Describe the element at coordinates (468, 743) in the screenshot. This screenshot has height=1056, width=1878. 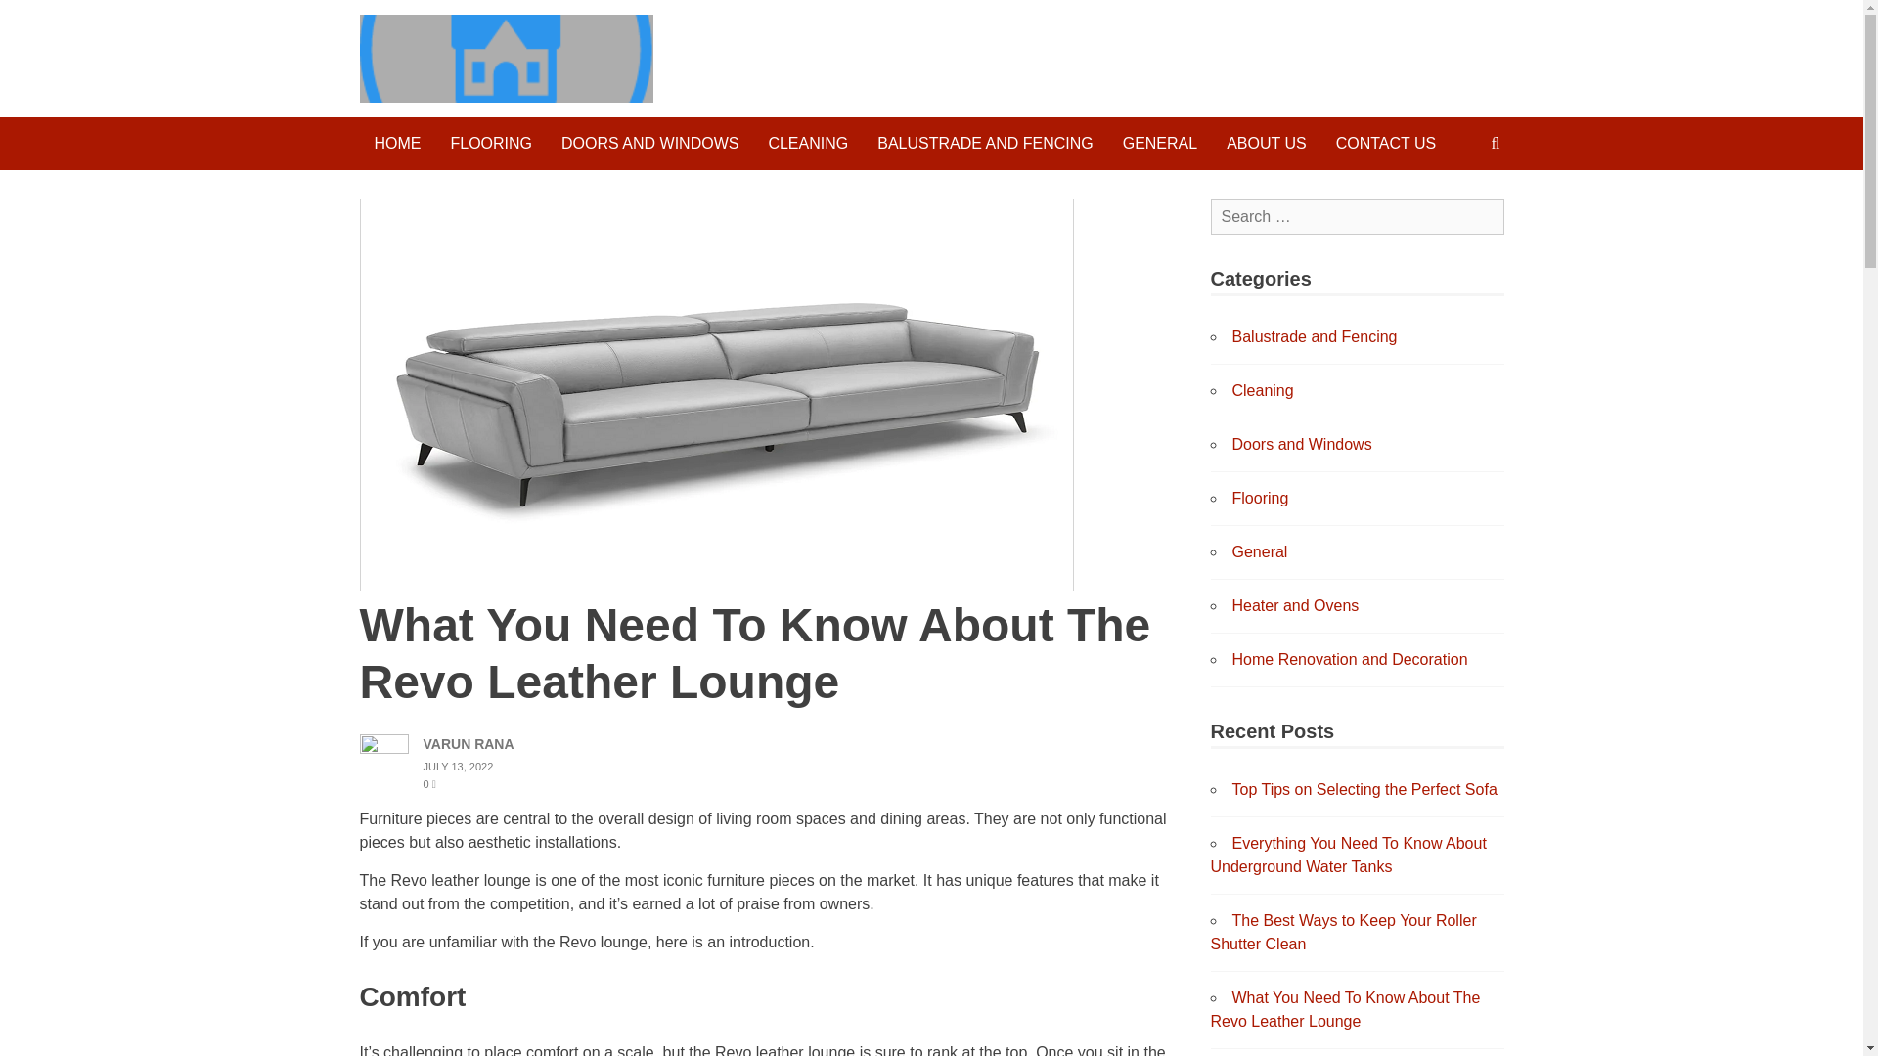
I see `VARUN RANA` at that location.